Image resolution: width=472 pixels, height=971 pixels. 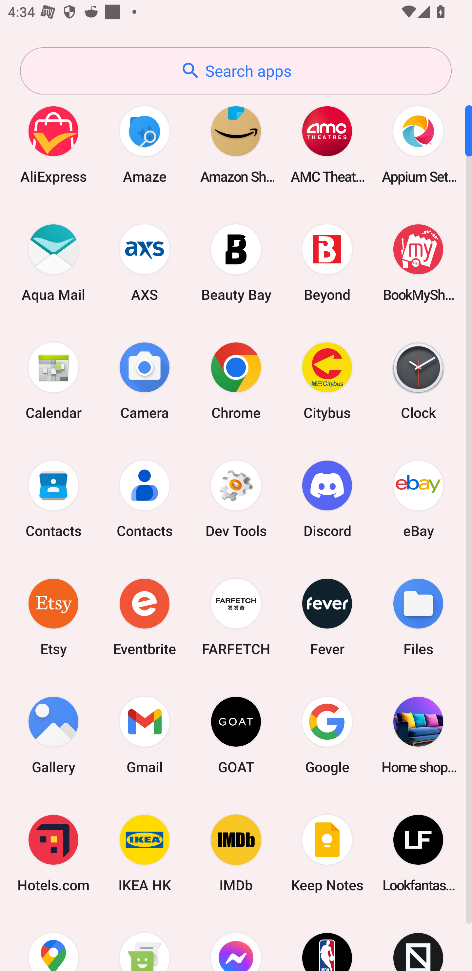 What do you see at coordinates (327, 144) in the screenshot?
I see `AMC Theatres` at bounding box center [327, 144].